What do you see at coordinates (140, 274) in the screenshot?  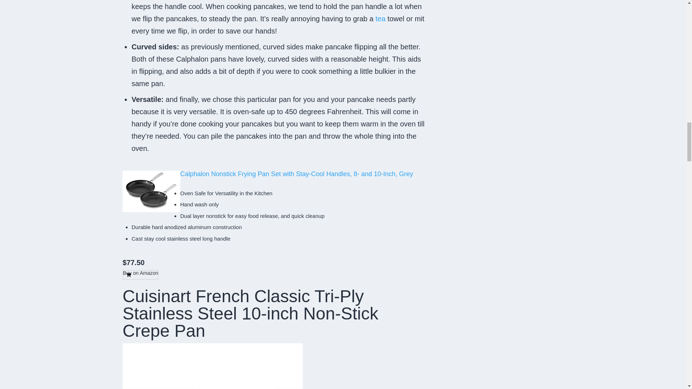 I see `Buy on Amazon` at bounding box center [140, 274].